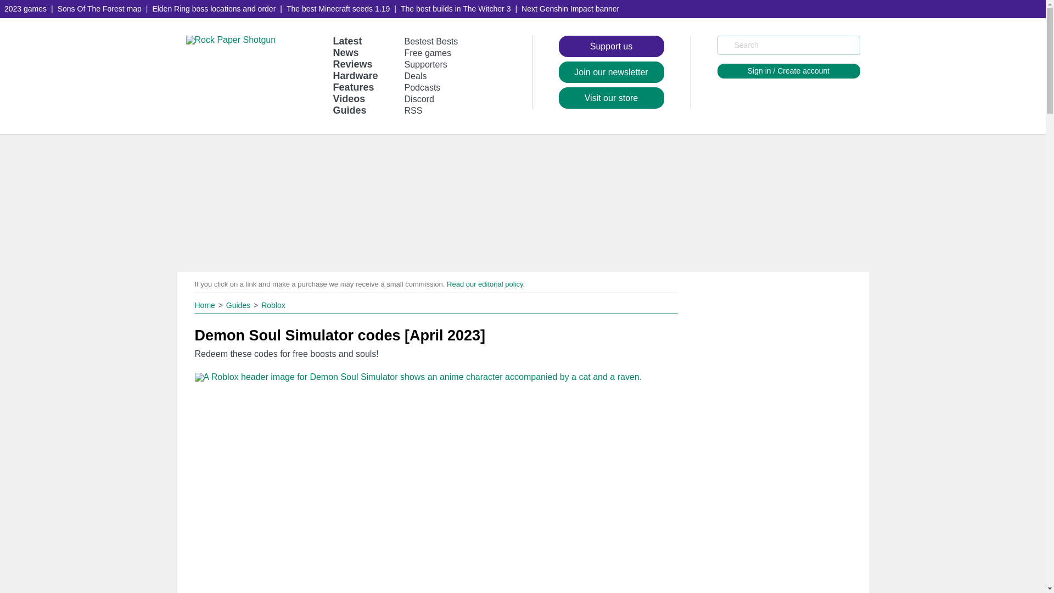 This screenshot has width=1054, height=593. I want to click on Videos, so click(349, 99).